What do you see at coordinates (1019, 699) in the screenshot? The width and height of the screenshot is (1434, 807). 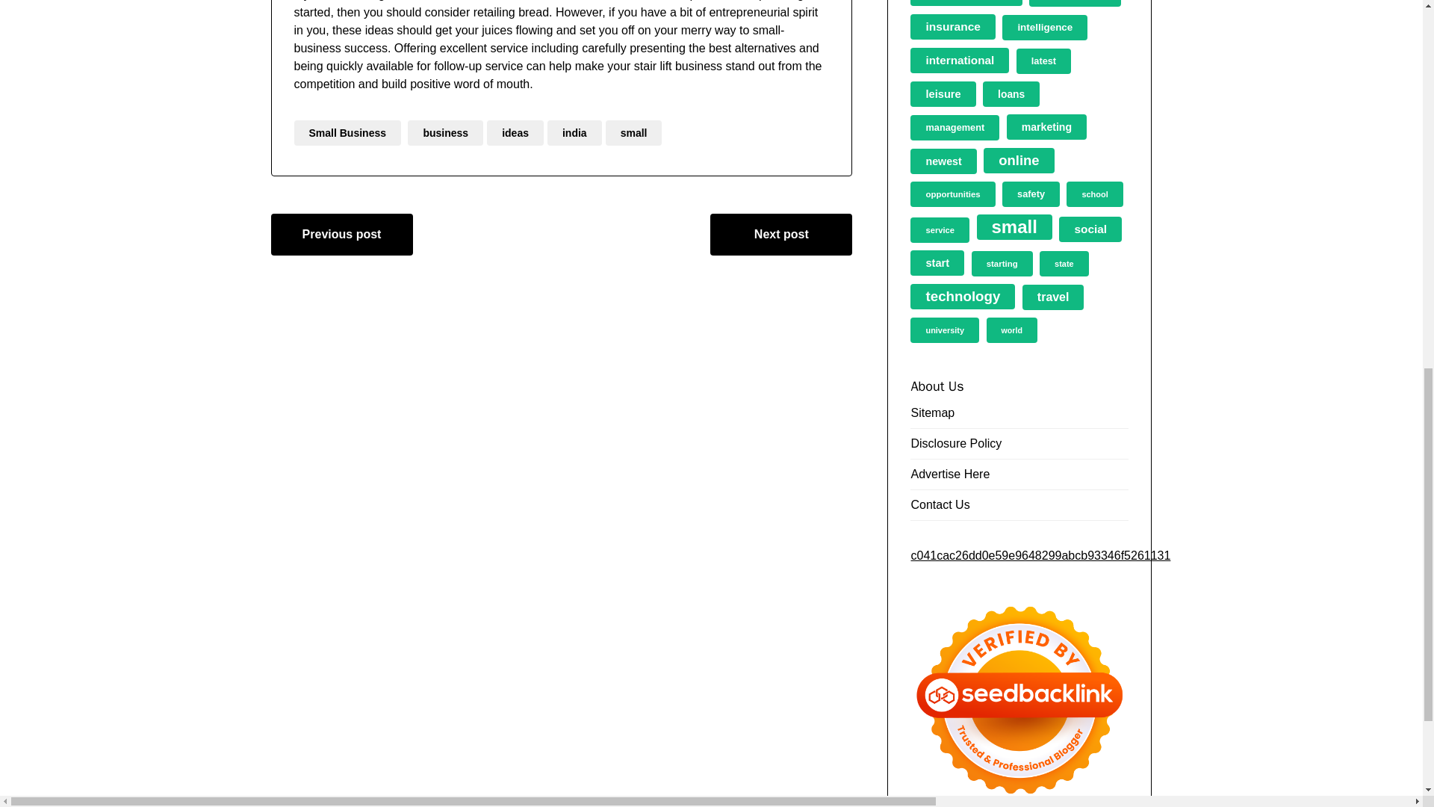 I see `Seedbacklink` at bounding box center [1019, 699].